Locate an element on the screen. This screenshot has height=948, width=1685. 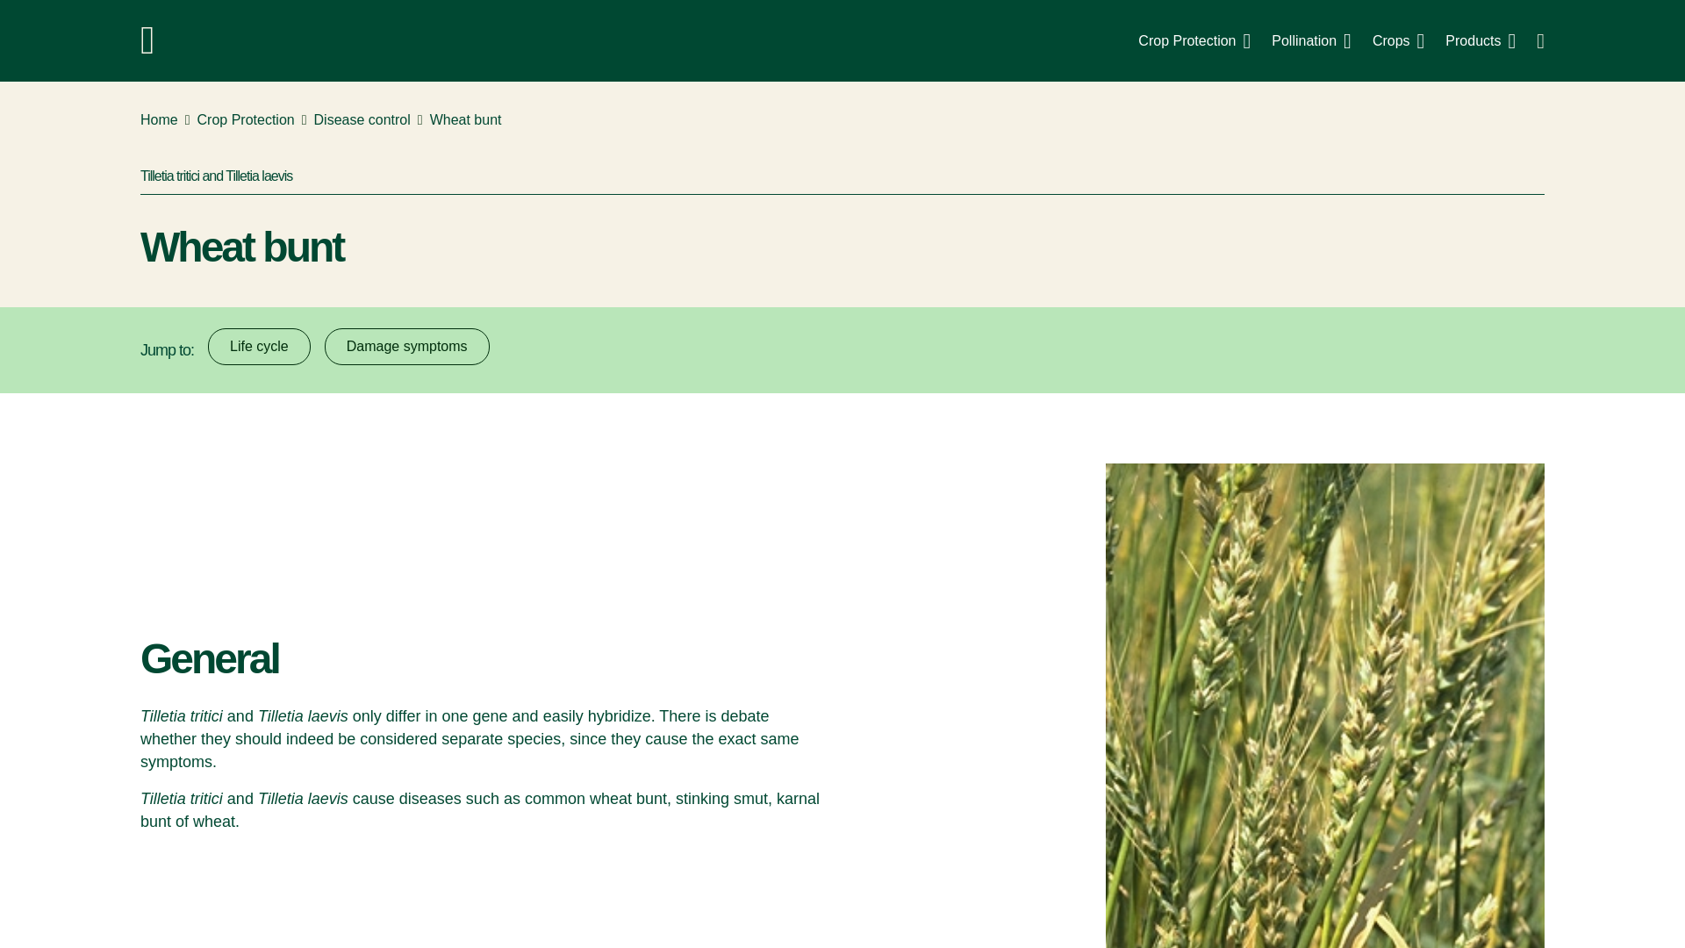
Life cycle is located at coordinates (258, 346).